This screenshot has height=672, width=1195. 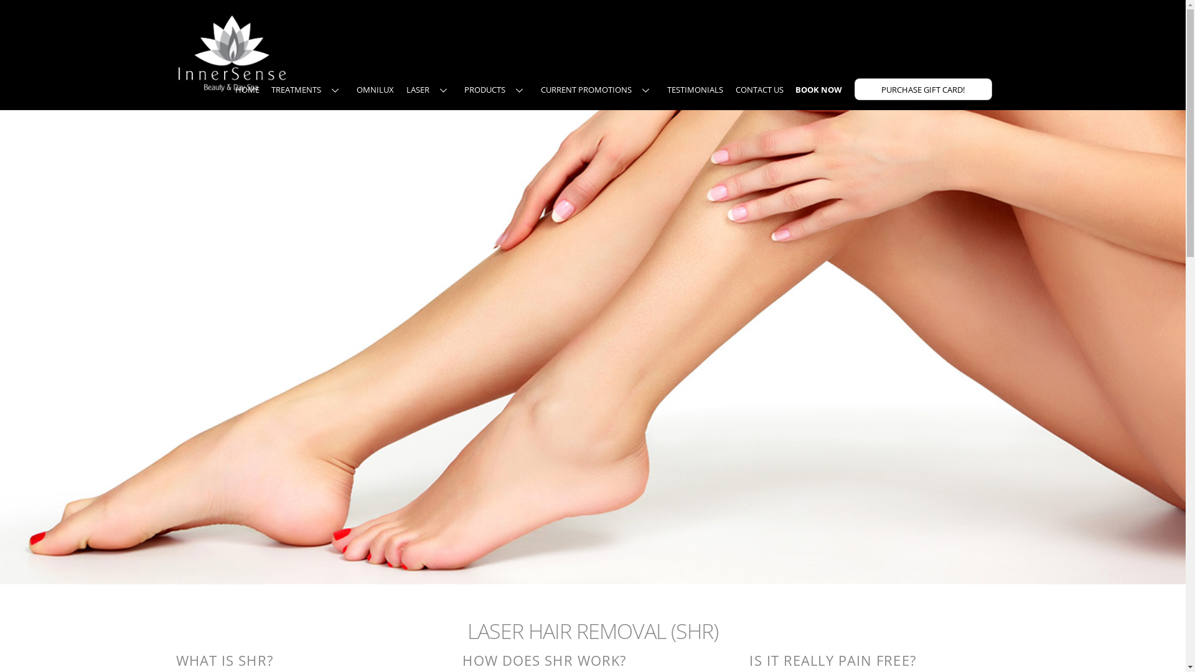 I want to click on HOME, so click(x=248, y=90).